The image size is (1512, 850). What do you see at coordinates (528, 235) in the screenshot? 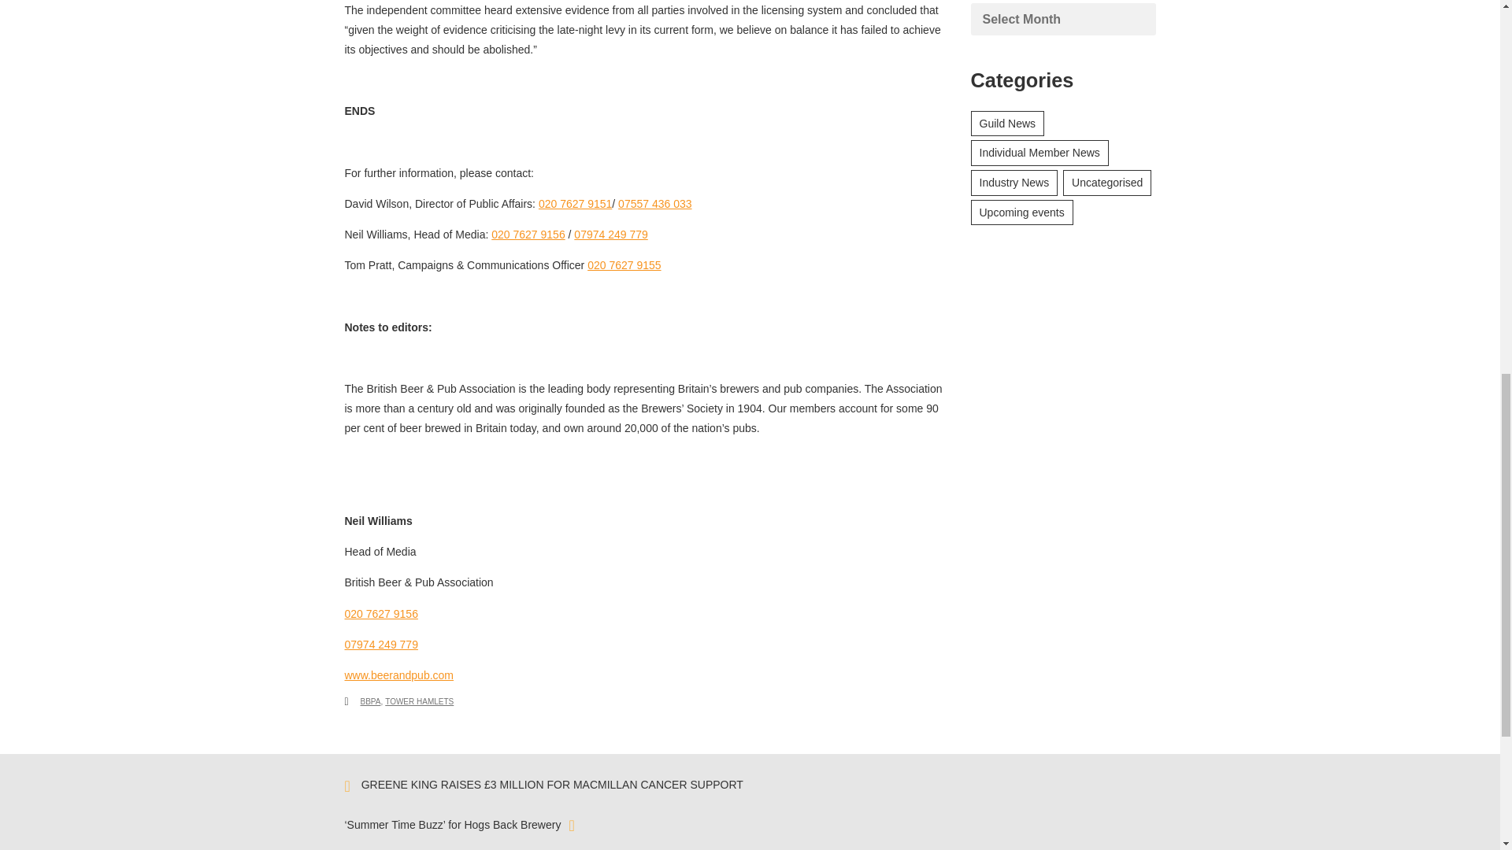
I see `020 7627 9156` at bounding box center [528, 235].